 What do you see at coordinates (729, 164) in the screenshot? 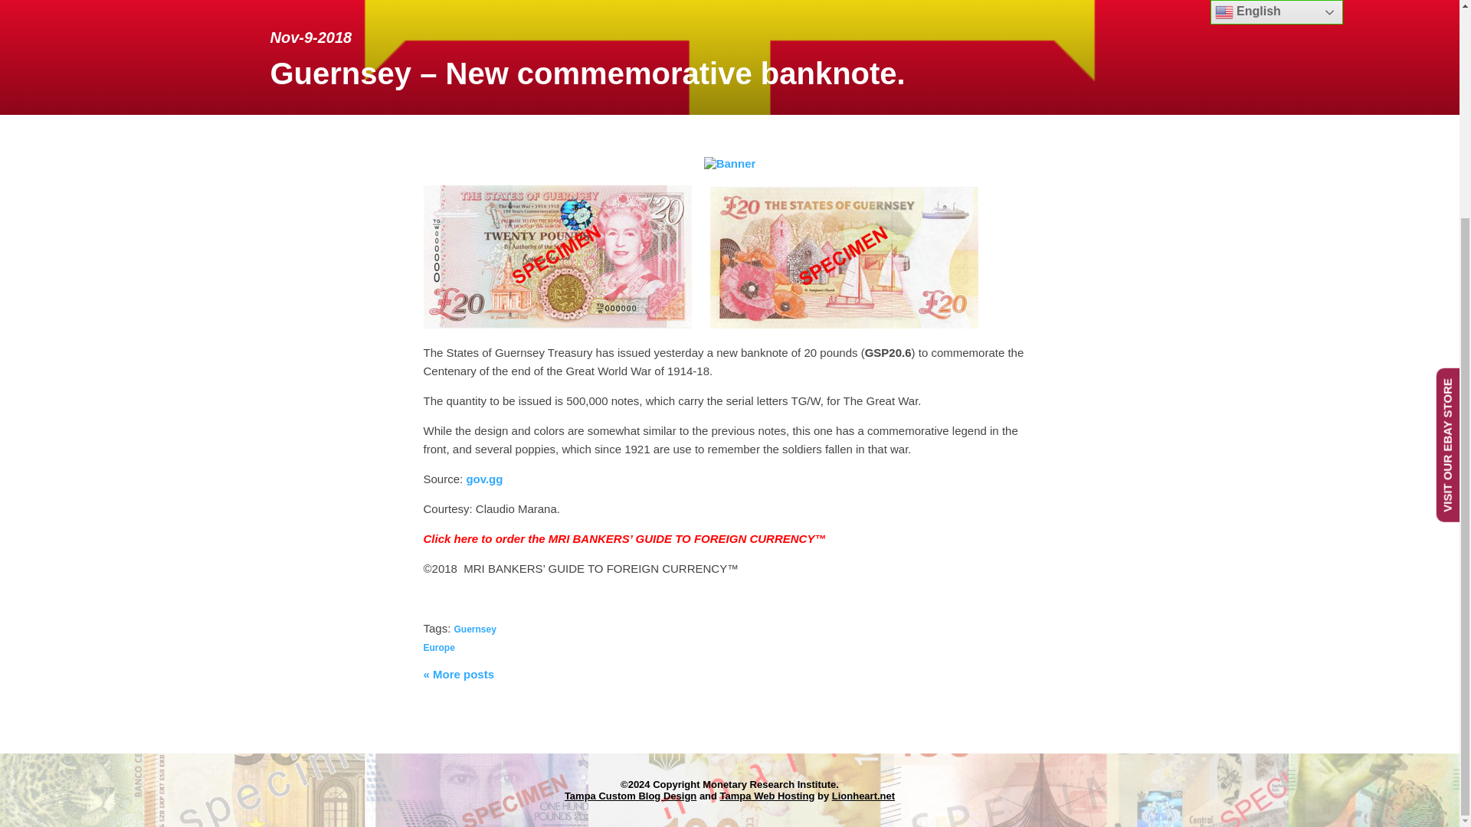
I see `Banner` at bounding box center [729, 164].